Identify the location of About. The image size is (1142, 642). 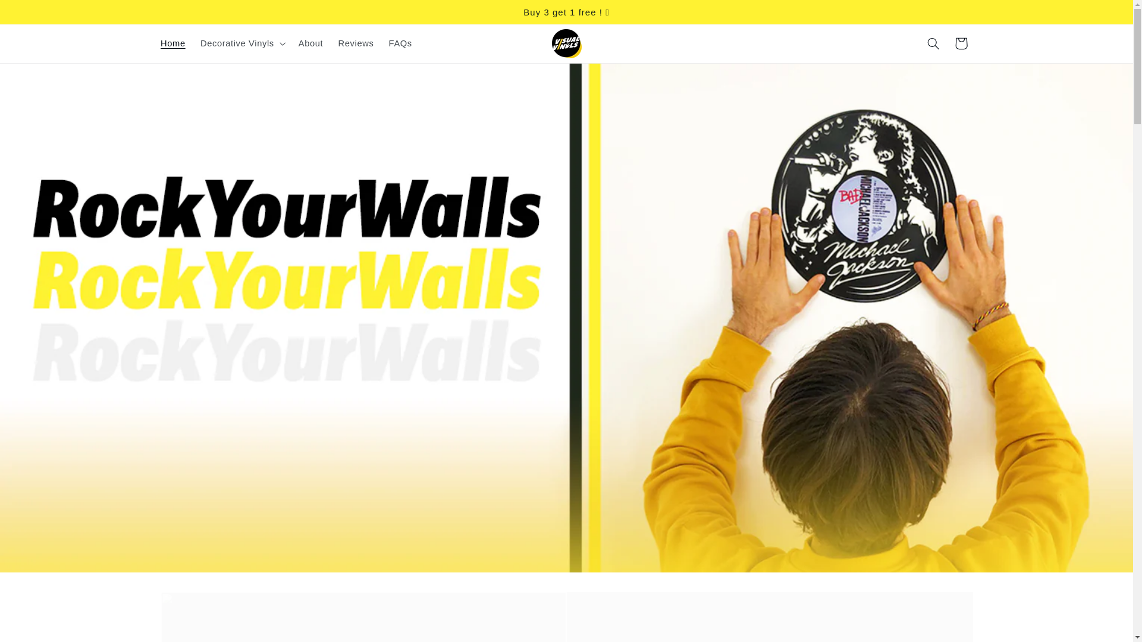
(310, 43).